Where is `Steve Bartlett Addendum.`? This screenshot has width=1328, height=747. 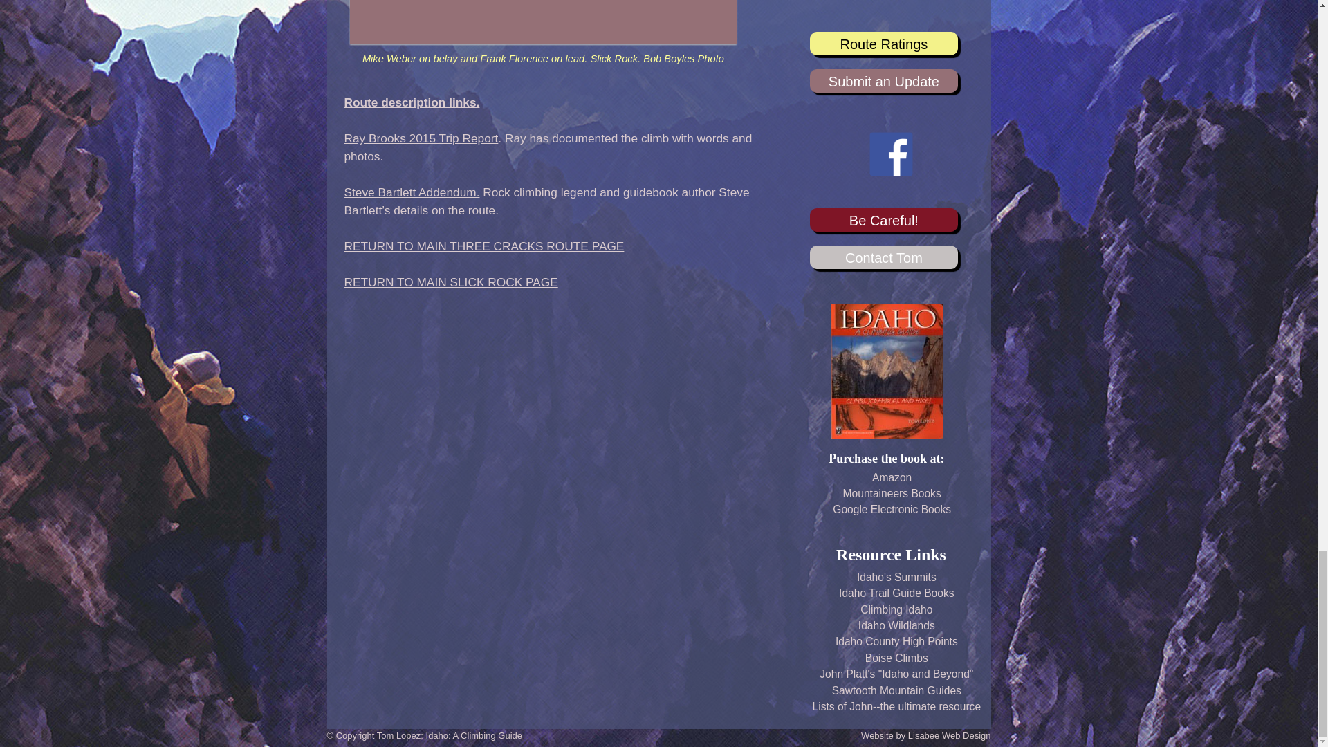
Steve Bartlett Addendum. is located at coordinates (412, 192).